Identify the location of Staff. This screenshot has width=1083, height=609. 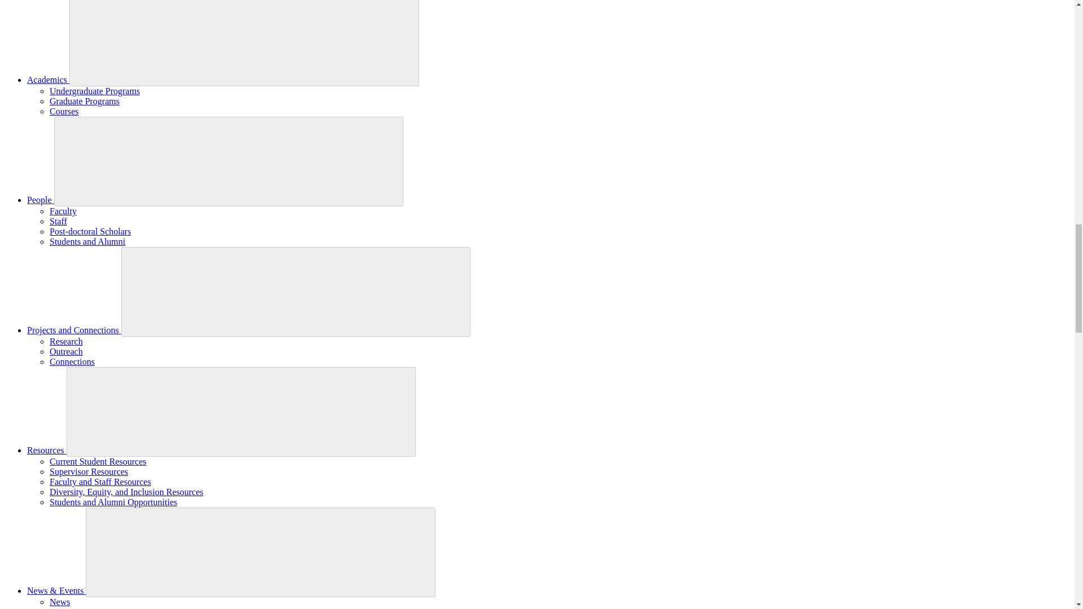
(59, 221).